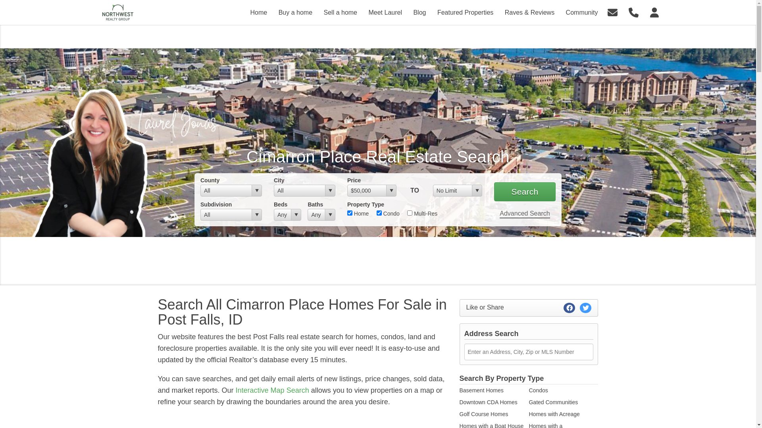 This screenshot has width=762, height=428. I want to click on Homes with Acreage, so click(554, 414).